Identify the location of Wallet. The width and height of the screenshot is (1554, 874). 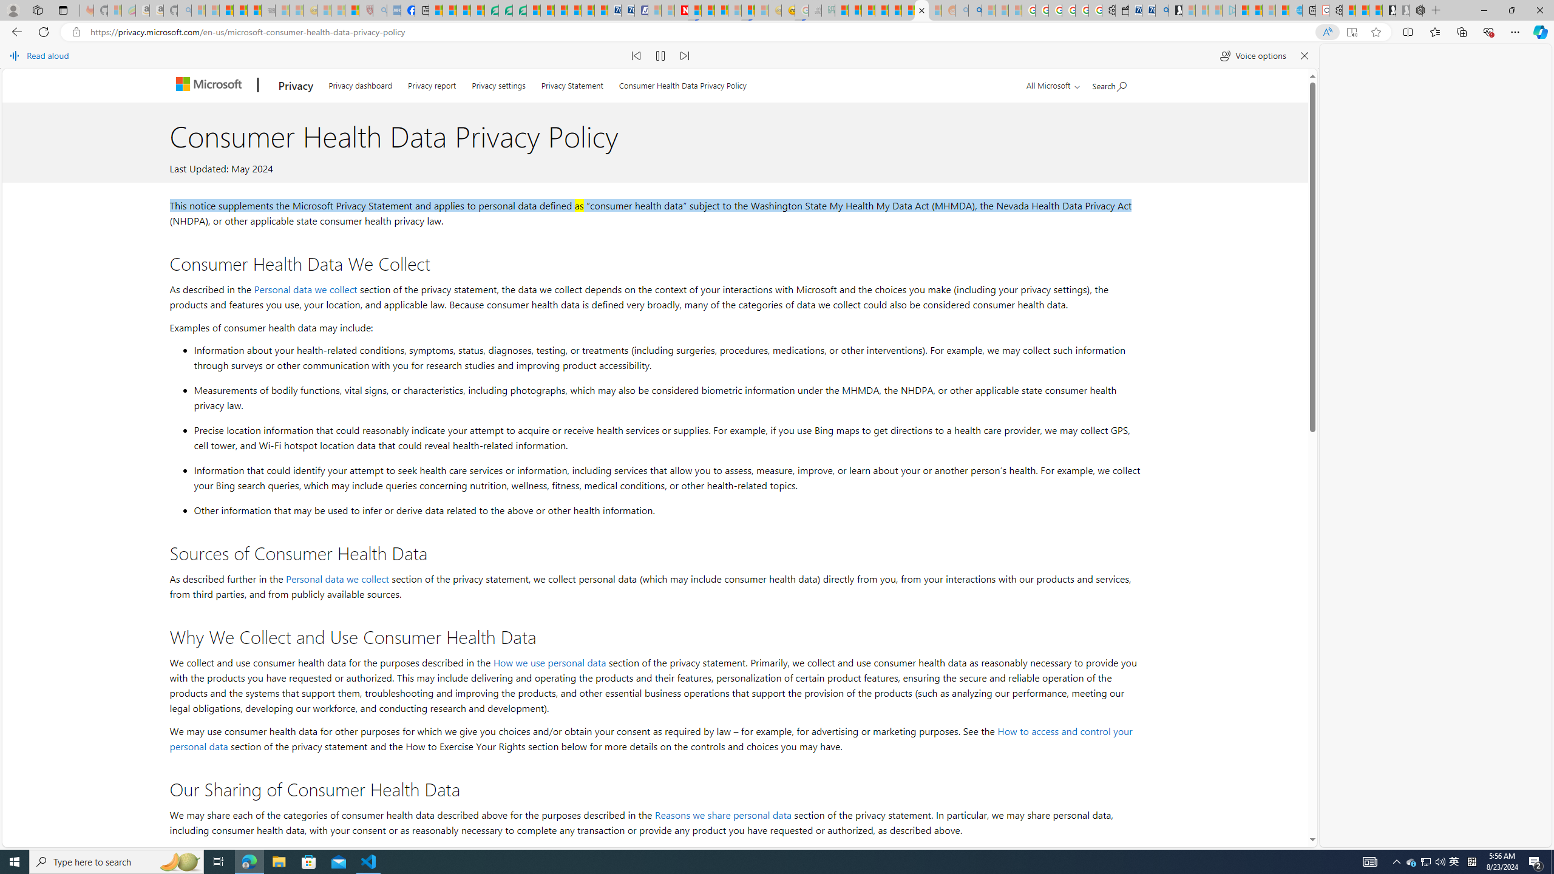
(1122, 10).